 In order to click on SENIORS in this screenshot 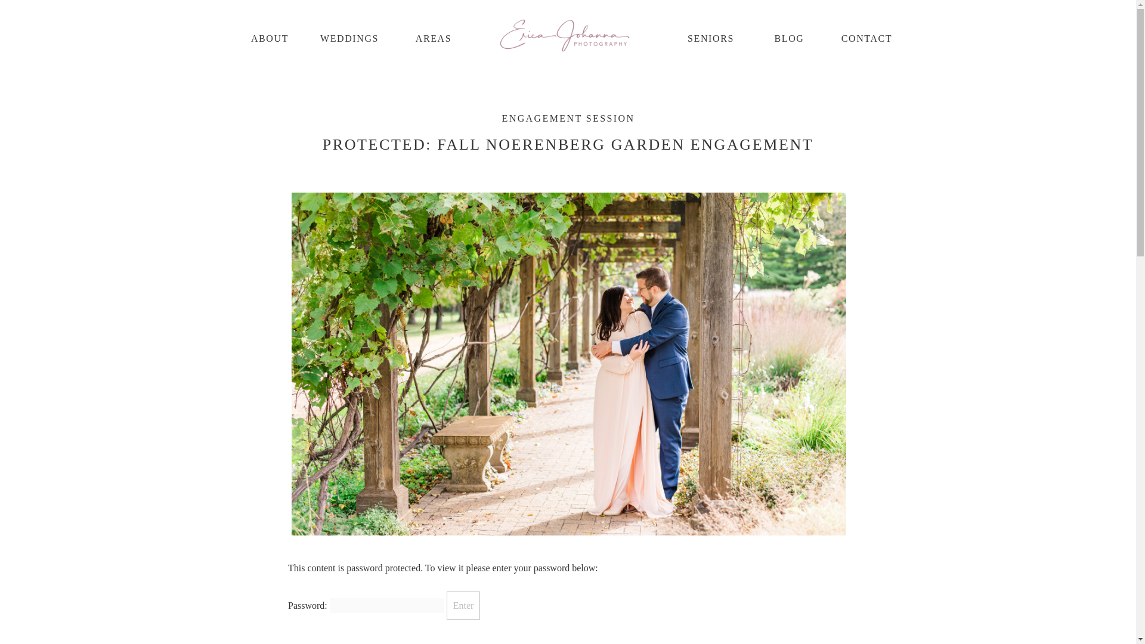, I will do `click(710, 38)`.